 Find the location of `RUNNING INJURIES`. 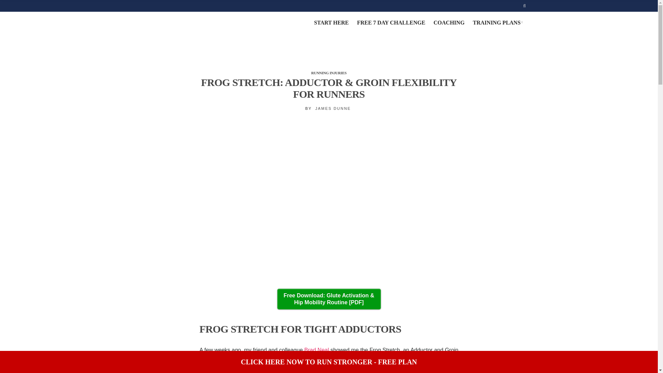

RUNNING INJURIES is located at coordinates (328, 73).